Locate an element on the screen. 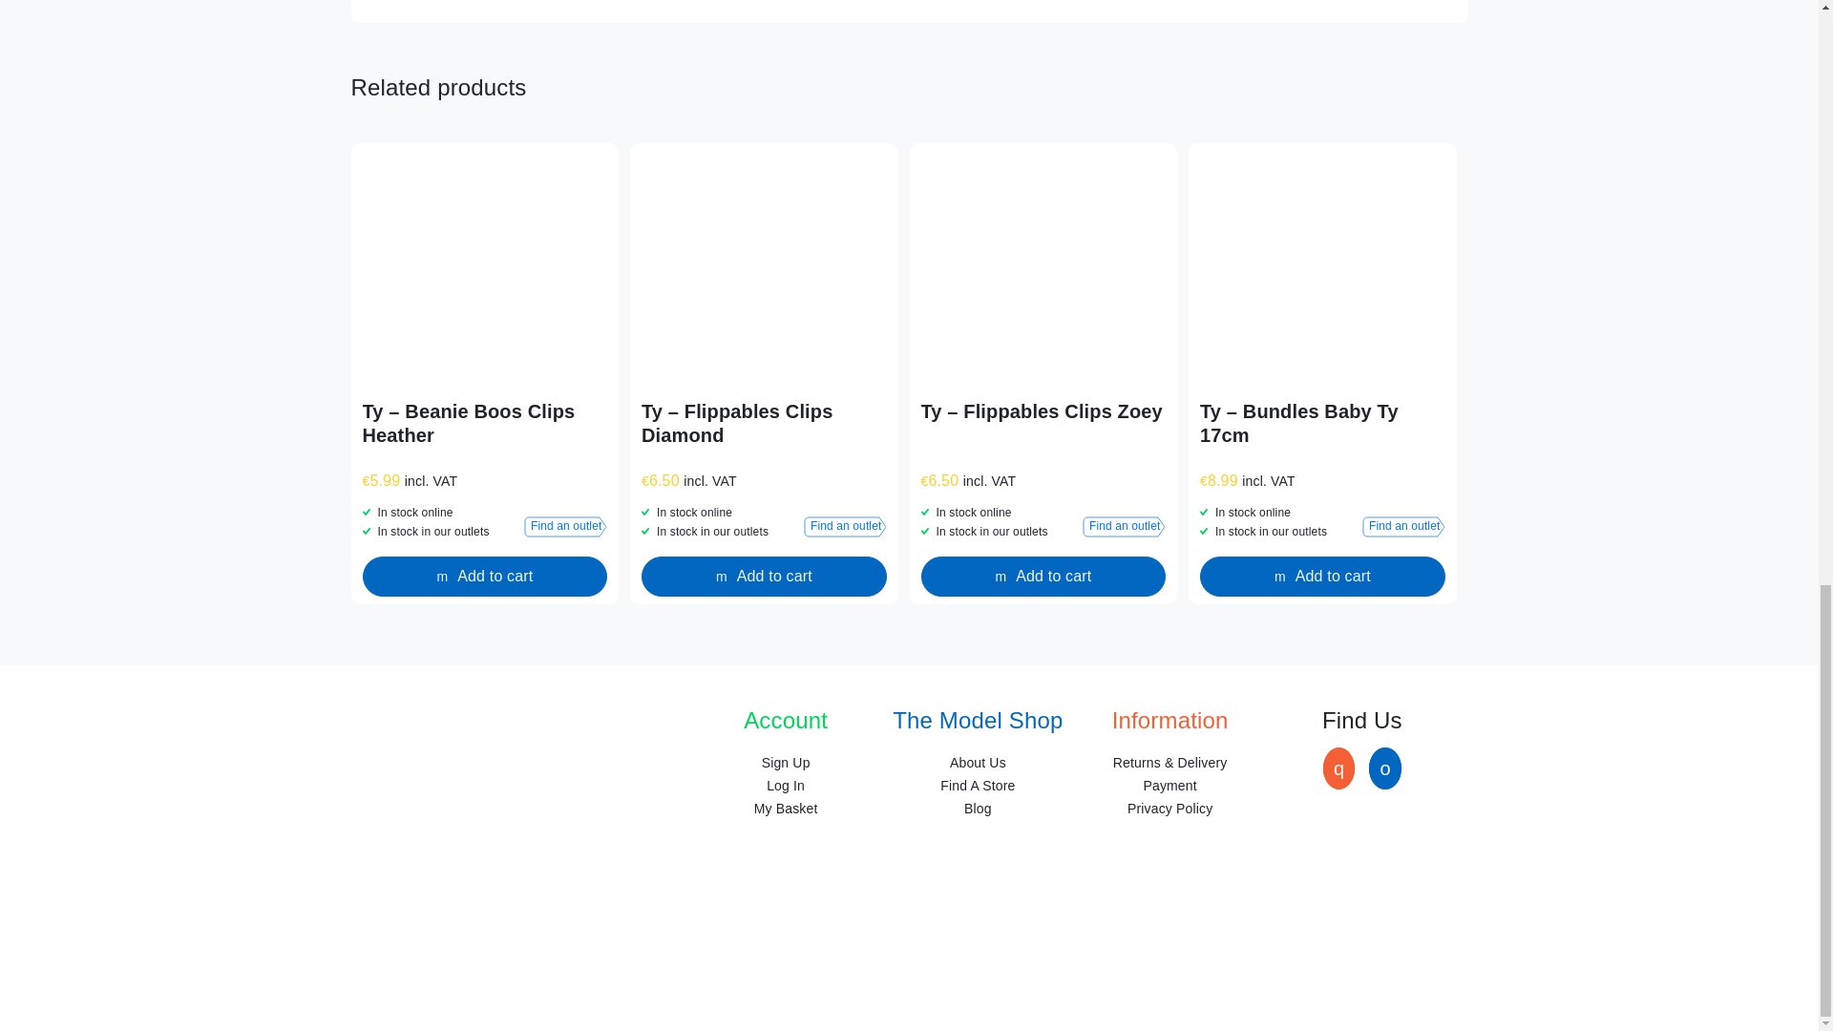  Find an outlet is located at coordinates (565, 527).